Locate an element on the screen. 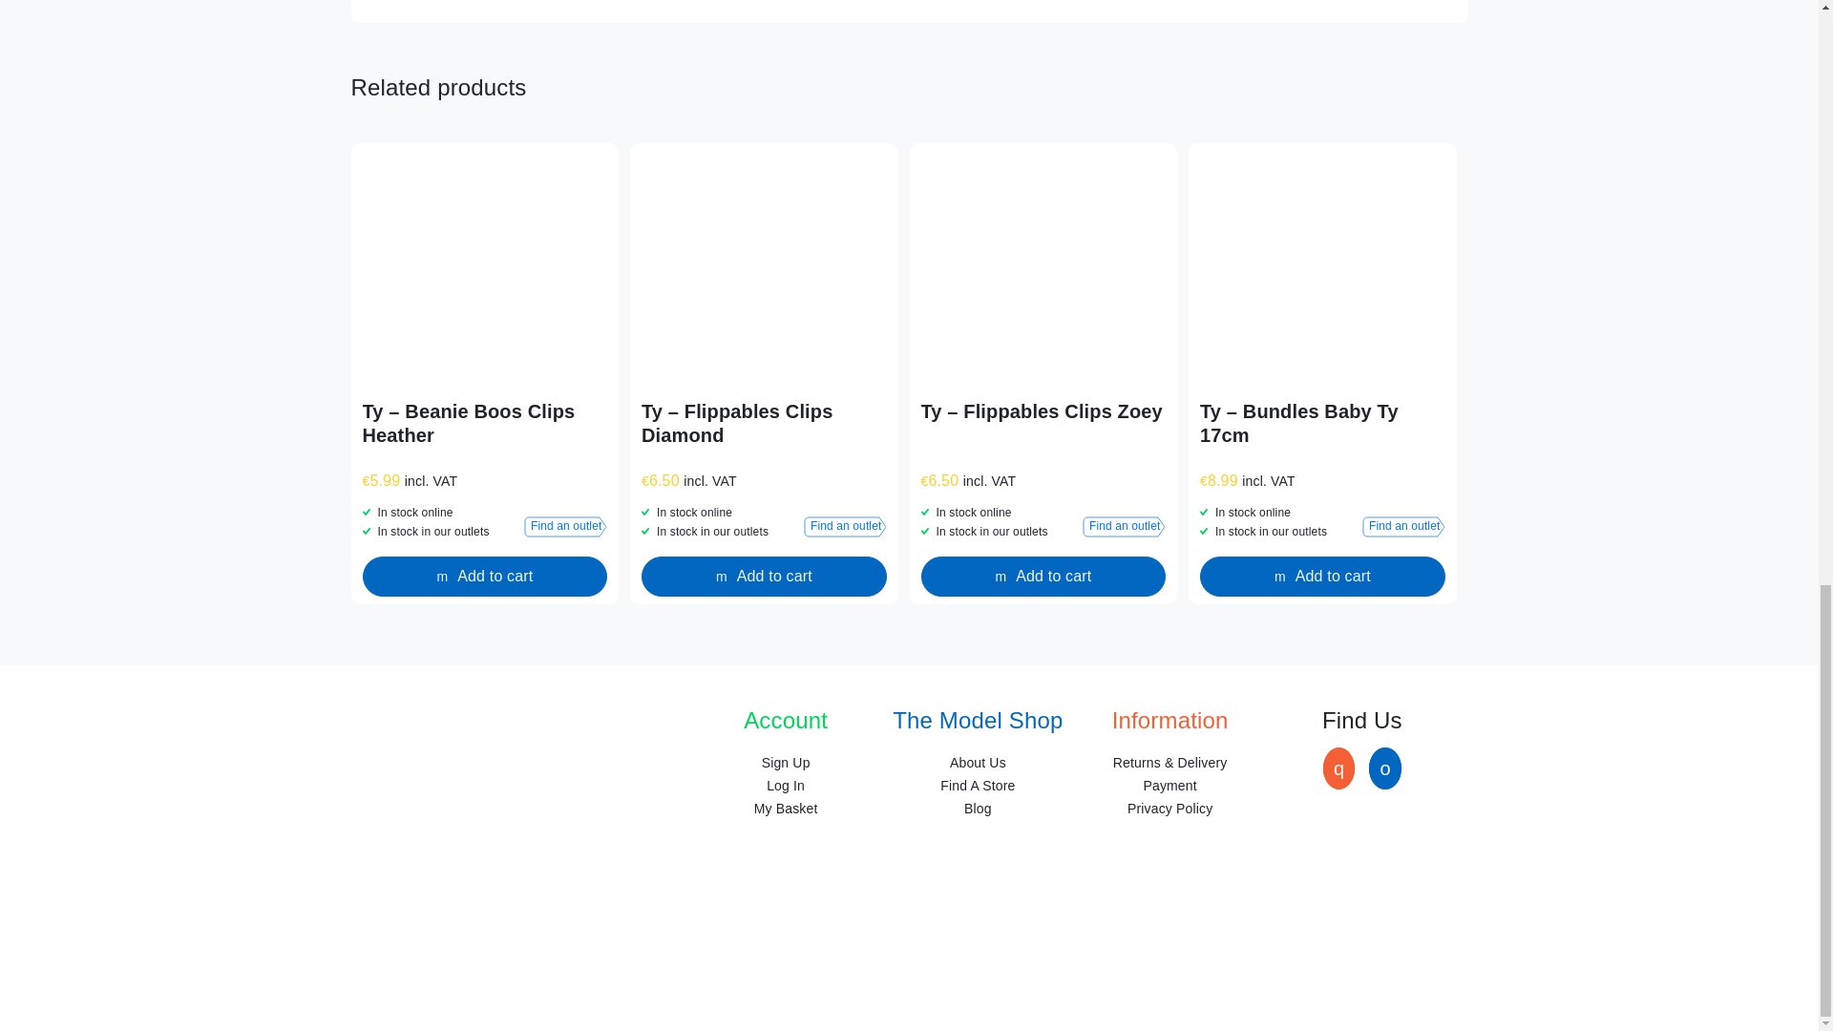  Find an outlet is located at coordinates (565, 527).